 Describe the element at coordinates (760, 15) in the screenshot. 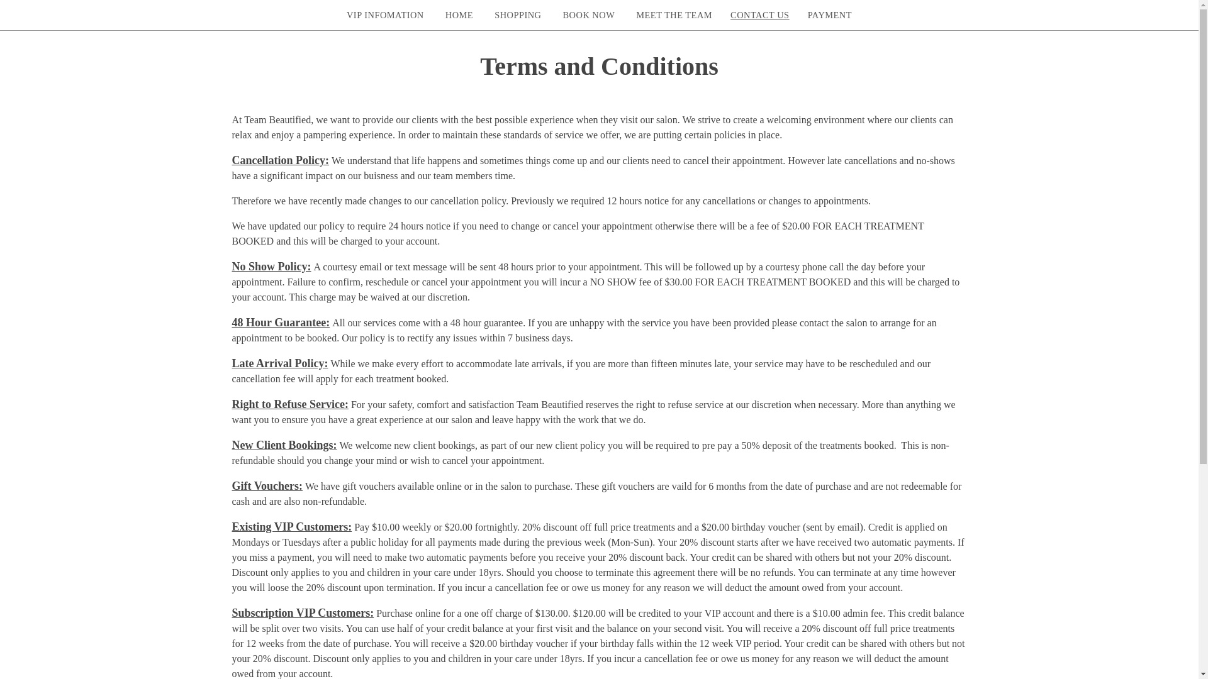

I see `CONTACT US` at that location.